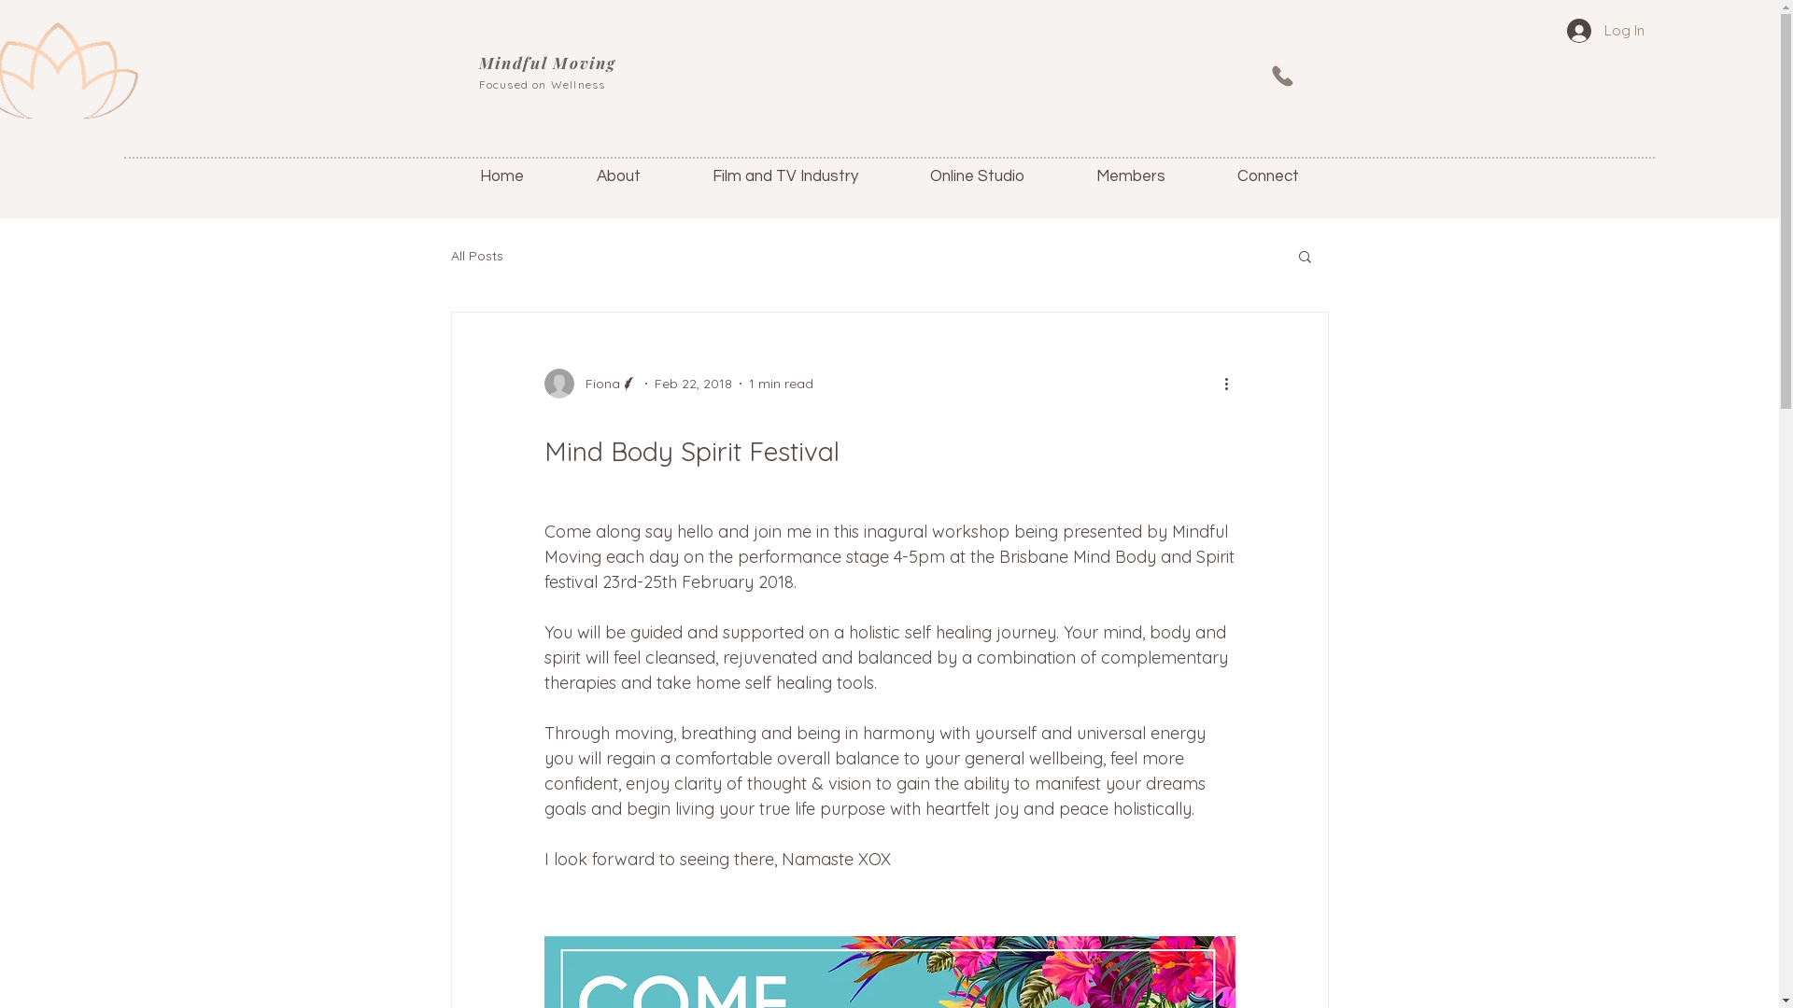  What do you see at coordinates (1132, 177) in the screenshot?
I see `Members` at bounding box center [1132, 177].